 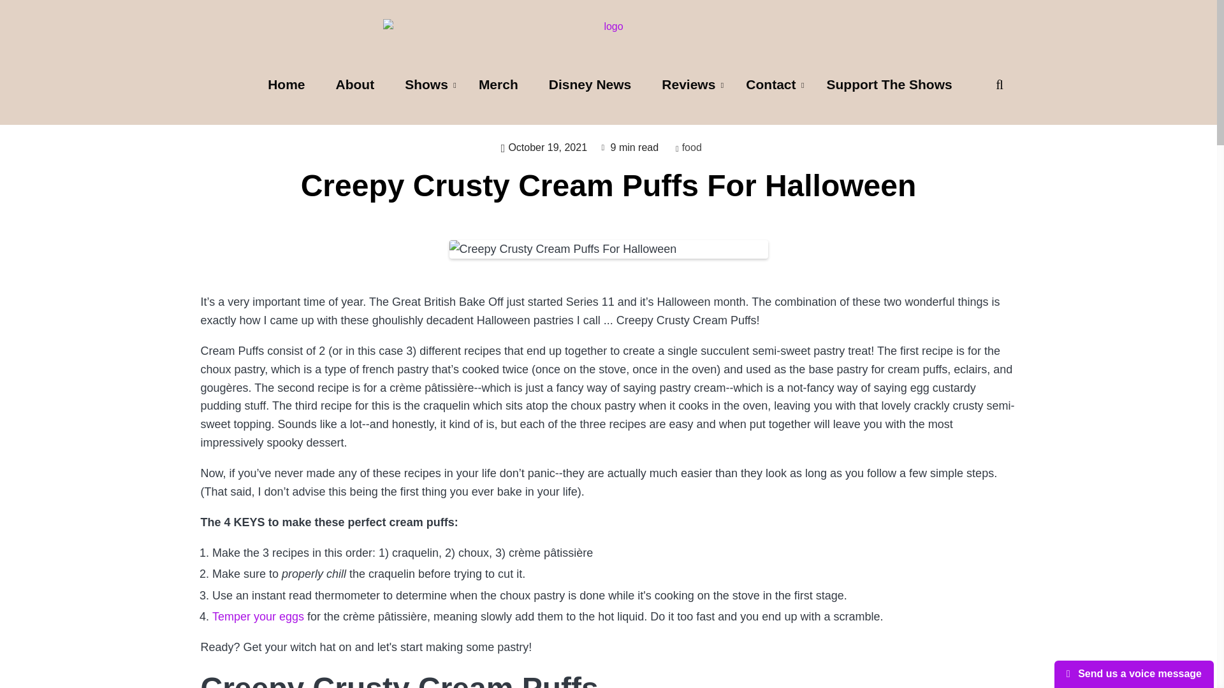 I want to click on Contact, so click(x=770, y=84).